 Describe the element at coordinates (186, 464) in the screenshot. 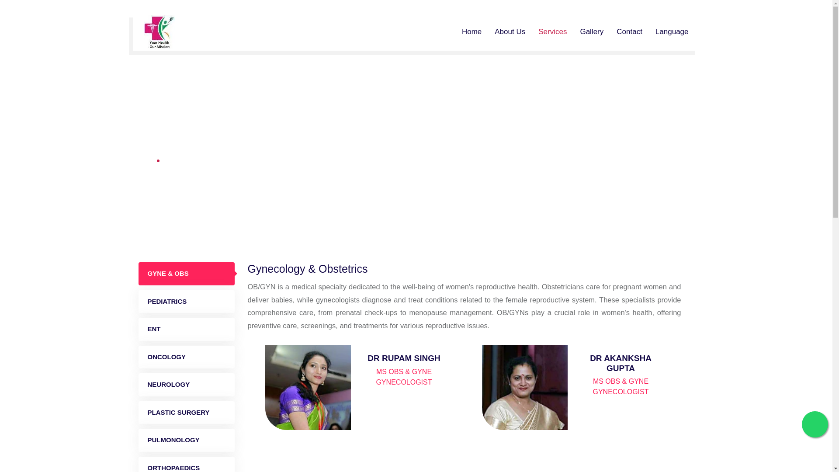

I see `ORTHOPAEDICS` at that location.